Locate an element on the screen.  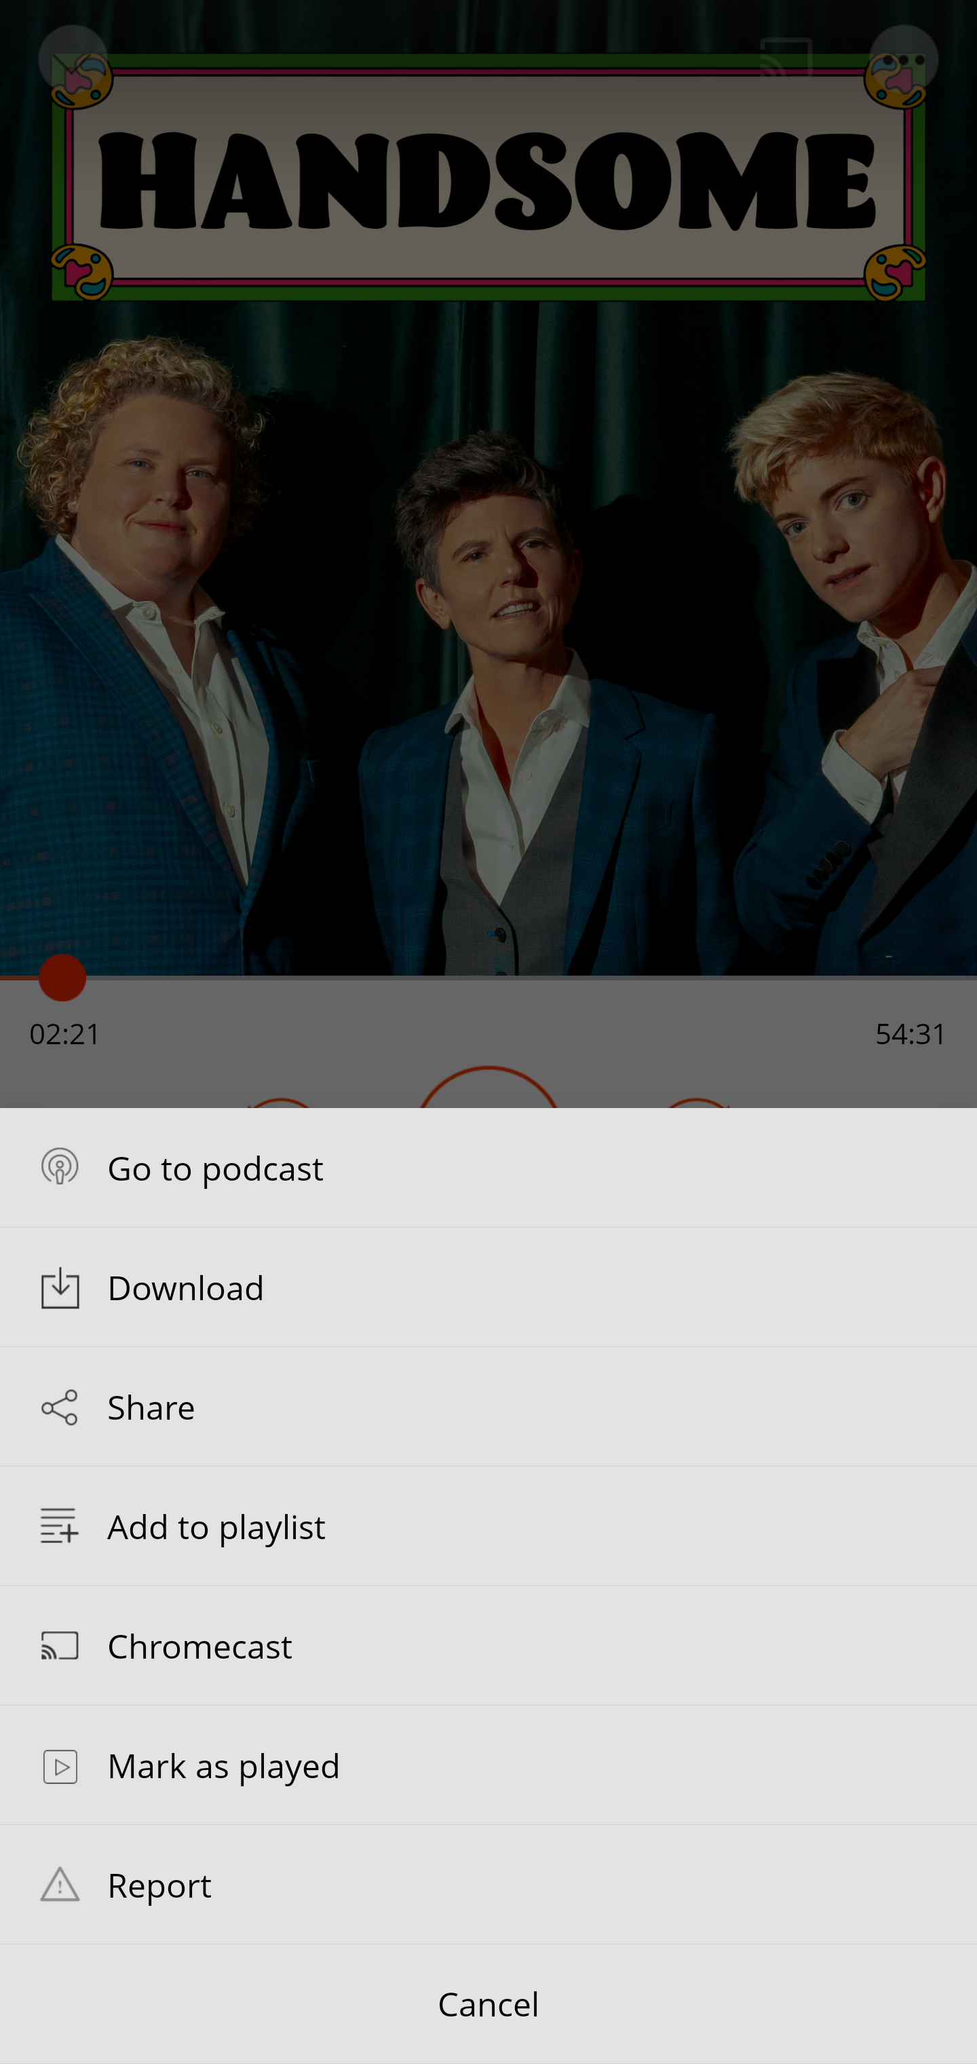
Cancel is located at coordinates (488, 2004).